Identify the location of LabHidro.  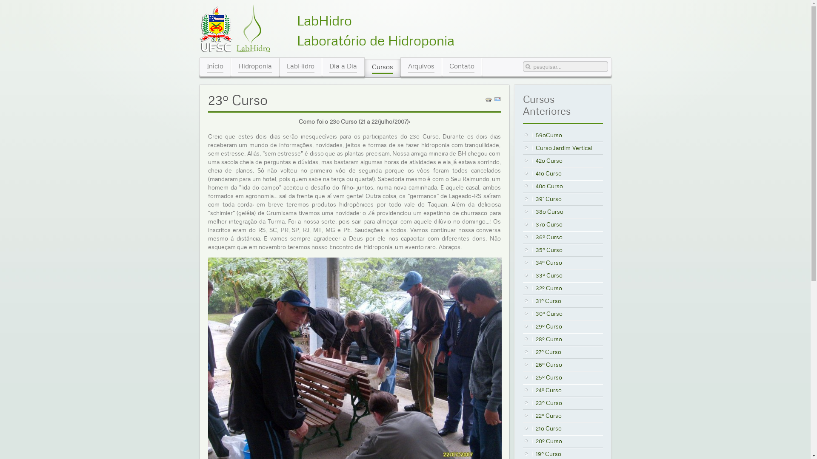
(300, 66).